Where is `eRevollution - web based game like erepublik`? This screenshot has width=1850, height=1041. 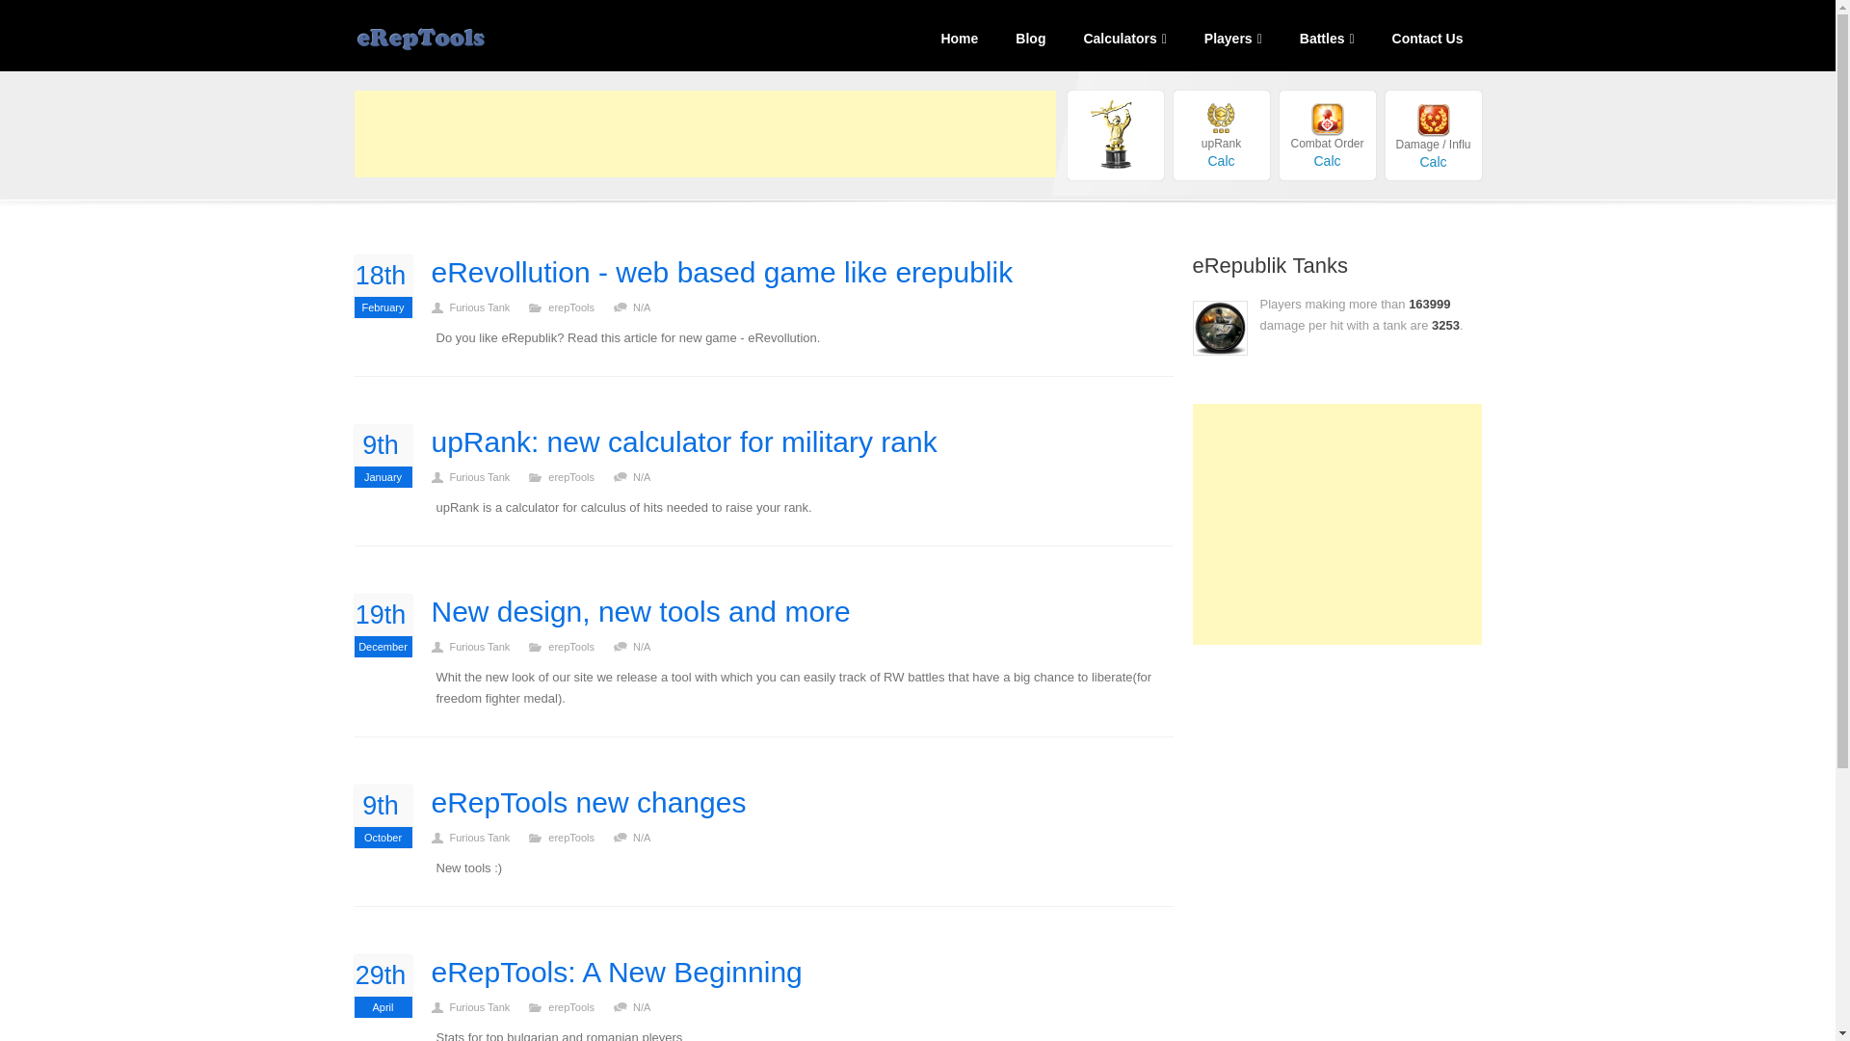 eRevollution - web based game like erepublik is located at coordinates (723, 272).